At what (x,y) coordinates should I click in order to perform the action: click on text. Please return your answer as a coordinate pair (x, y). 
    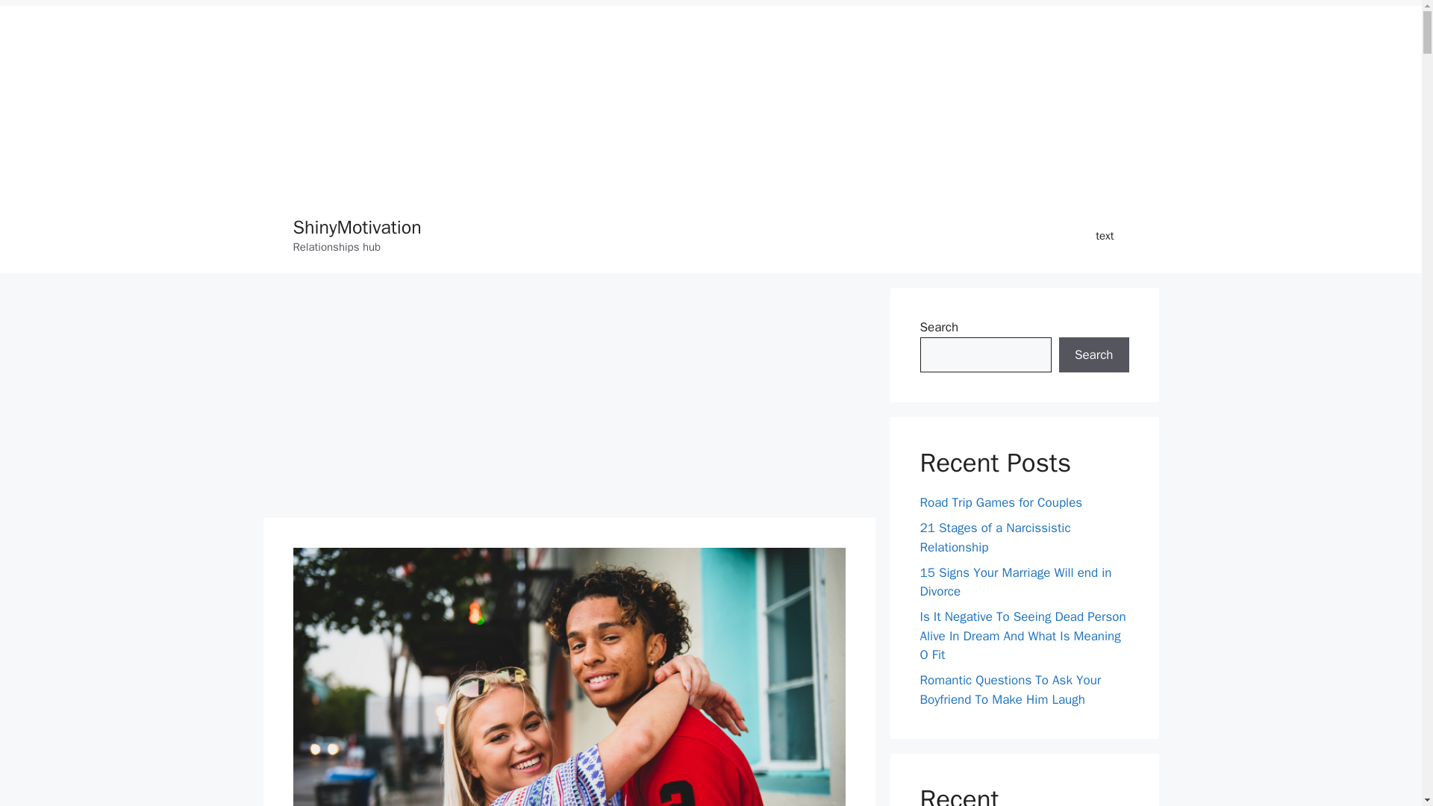
    Looking at the image, I should click on (1105, 236).